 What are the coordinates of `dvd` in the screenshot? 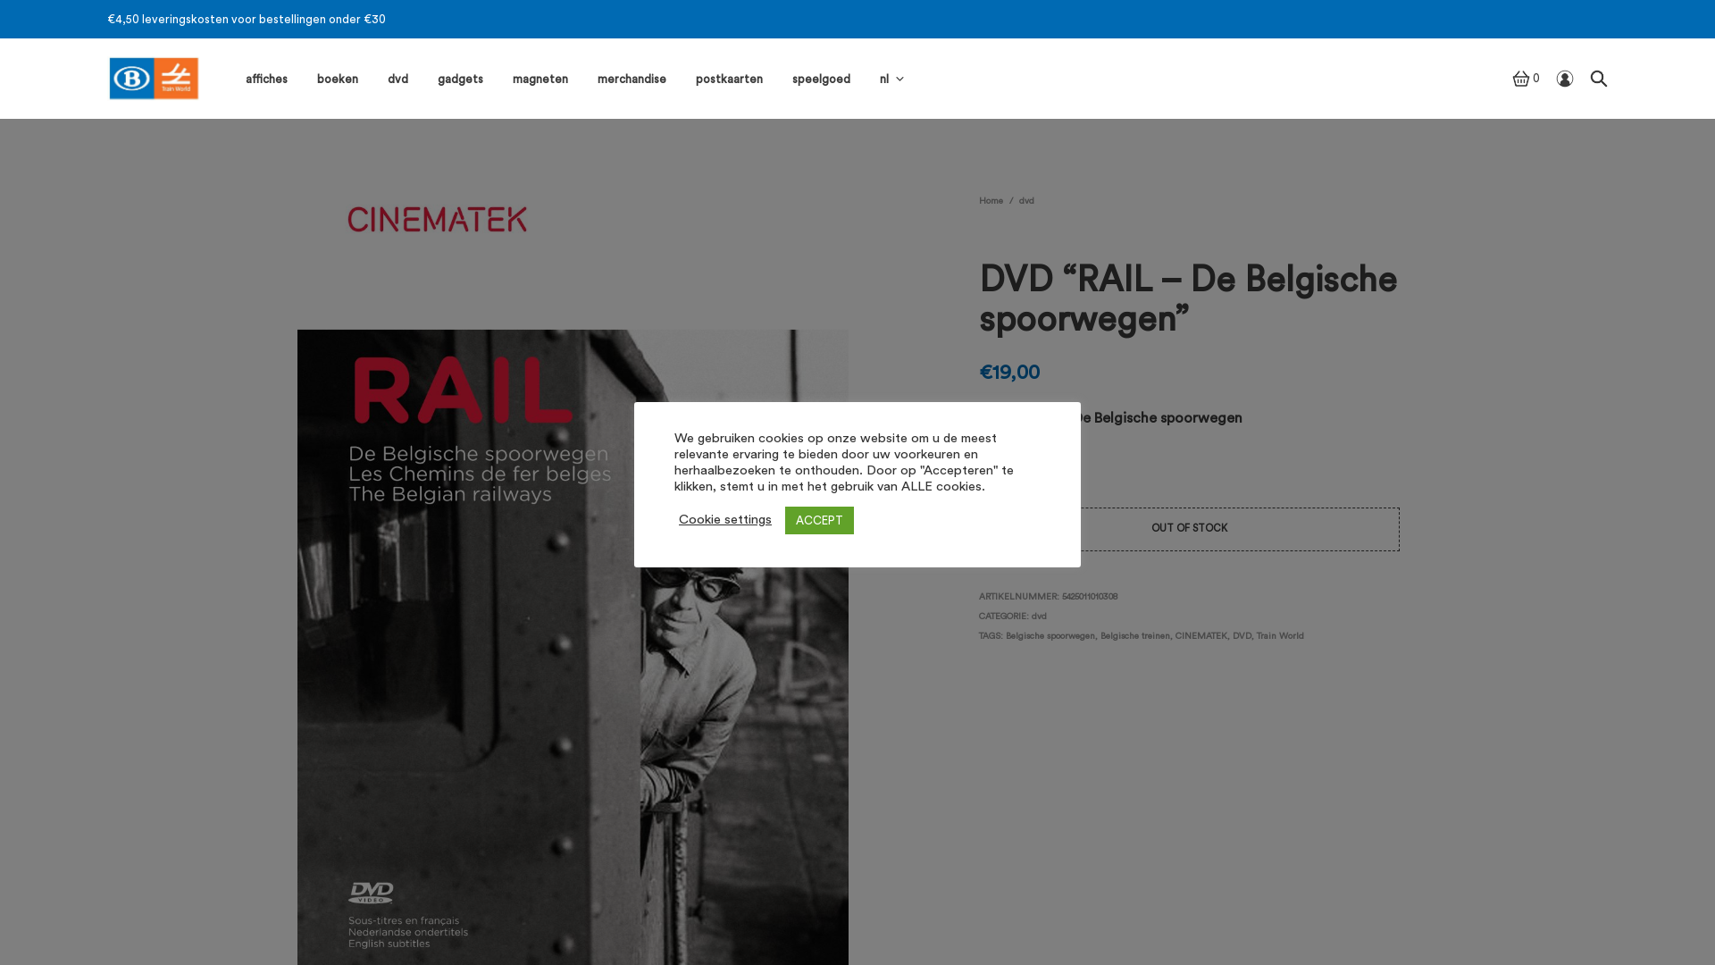 It's located at (1040, 617).